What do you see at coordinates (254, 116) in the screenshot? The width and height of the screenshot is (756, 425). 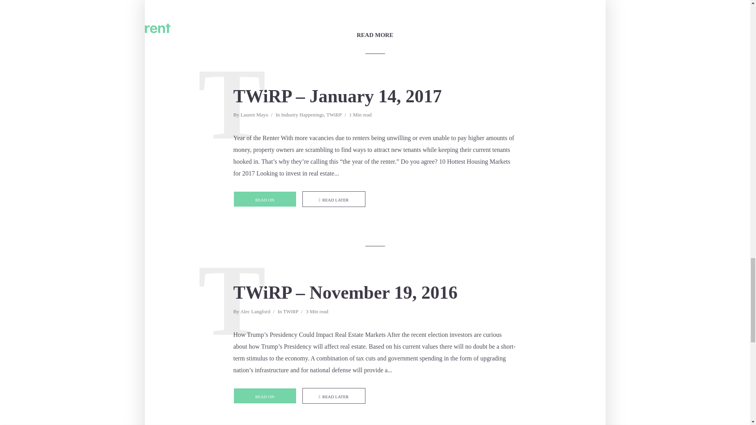 I see `Lauren Mayo` at bounding box center [254, 116].